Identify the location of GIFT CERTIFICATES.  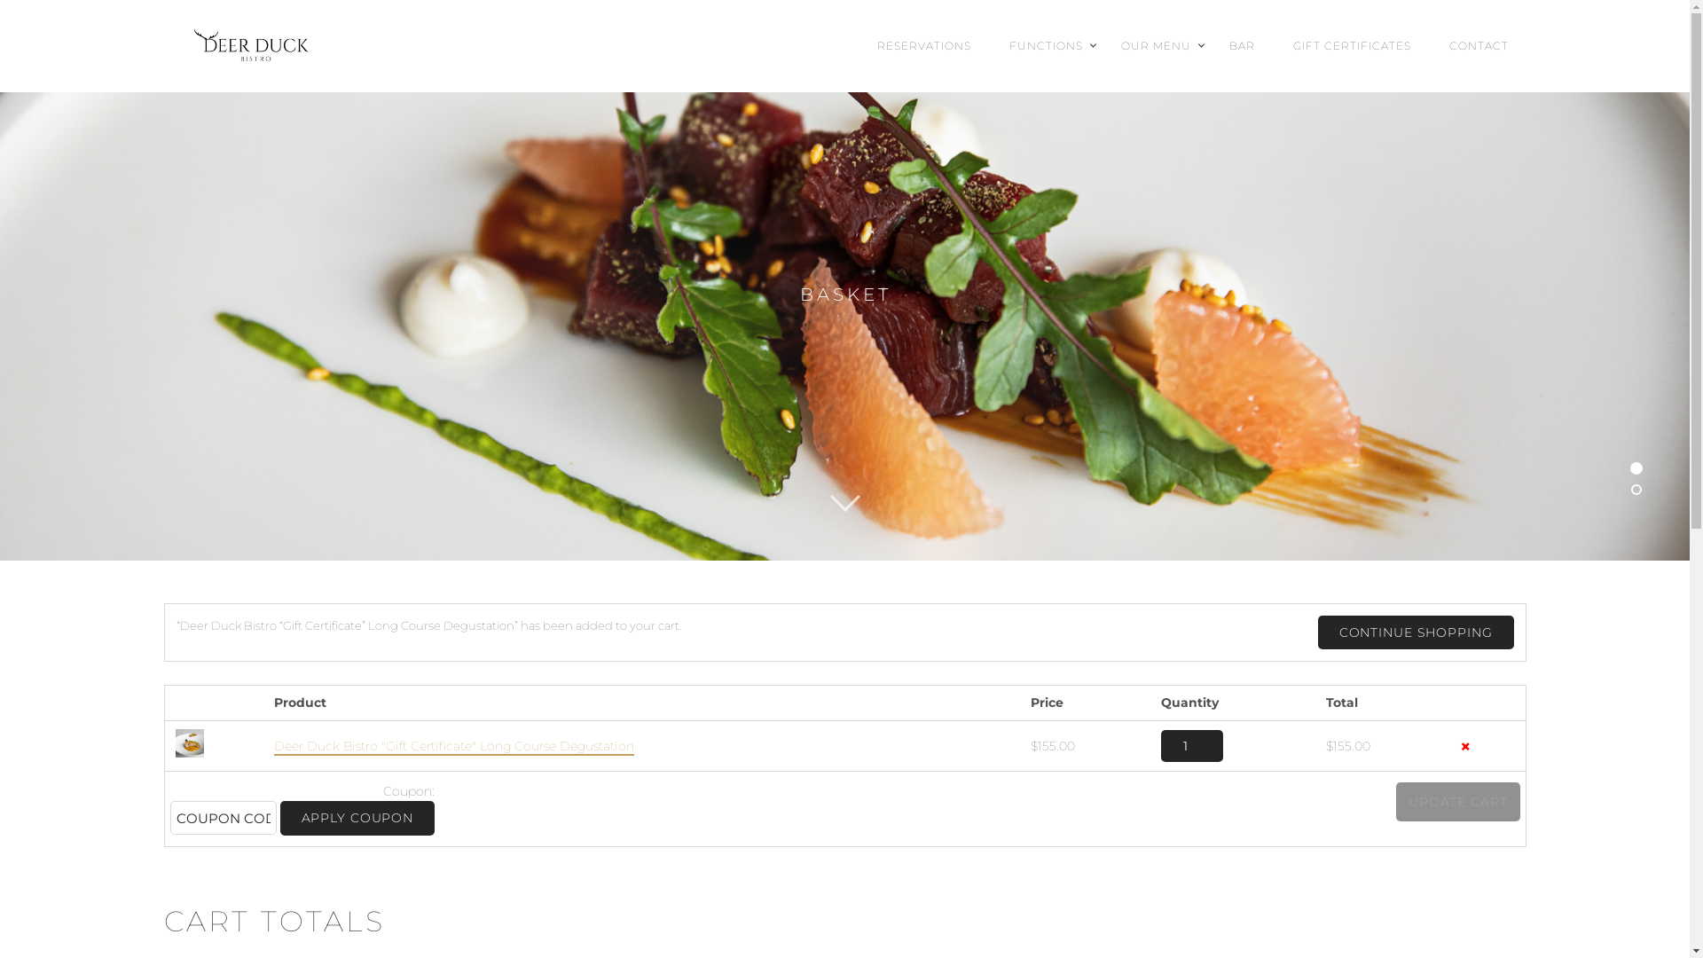
(1352, 46).